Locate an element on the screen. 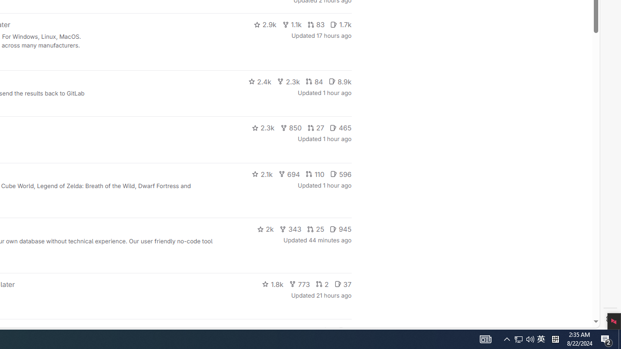  143 is located at coordinates (306, 331).